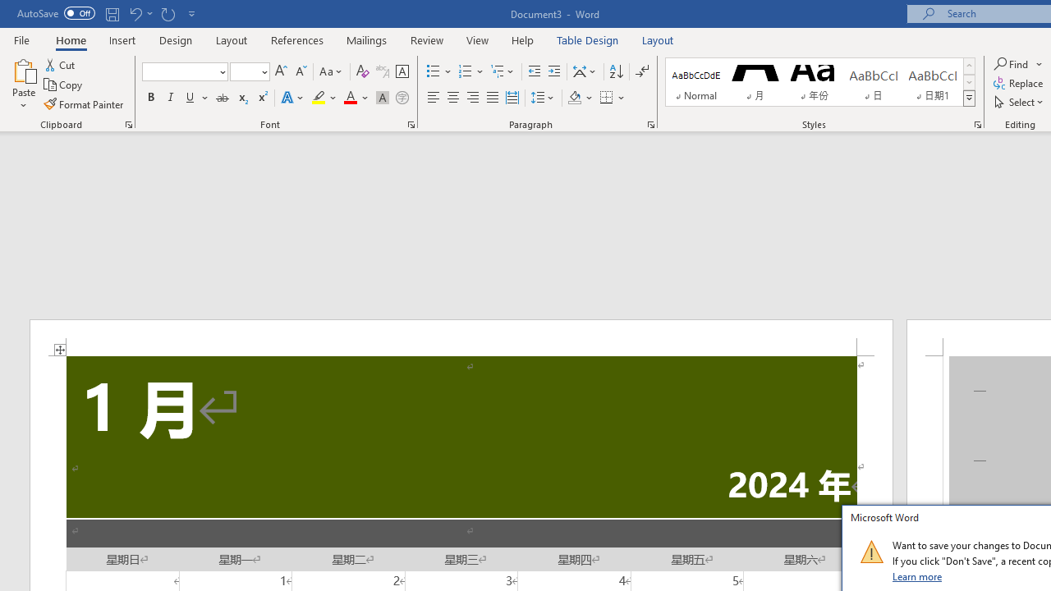  I want to click on Decrease Indent, so click(534, 72).